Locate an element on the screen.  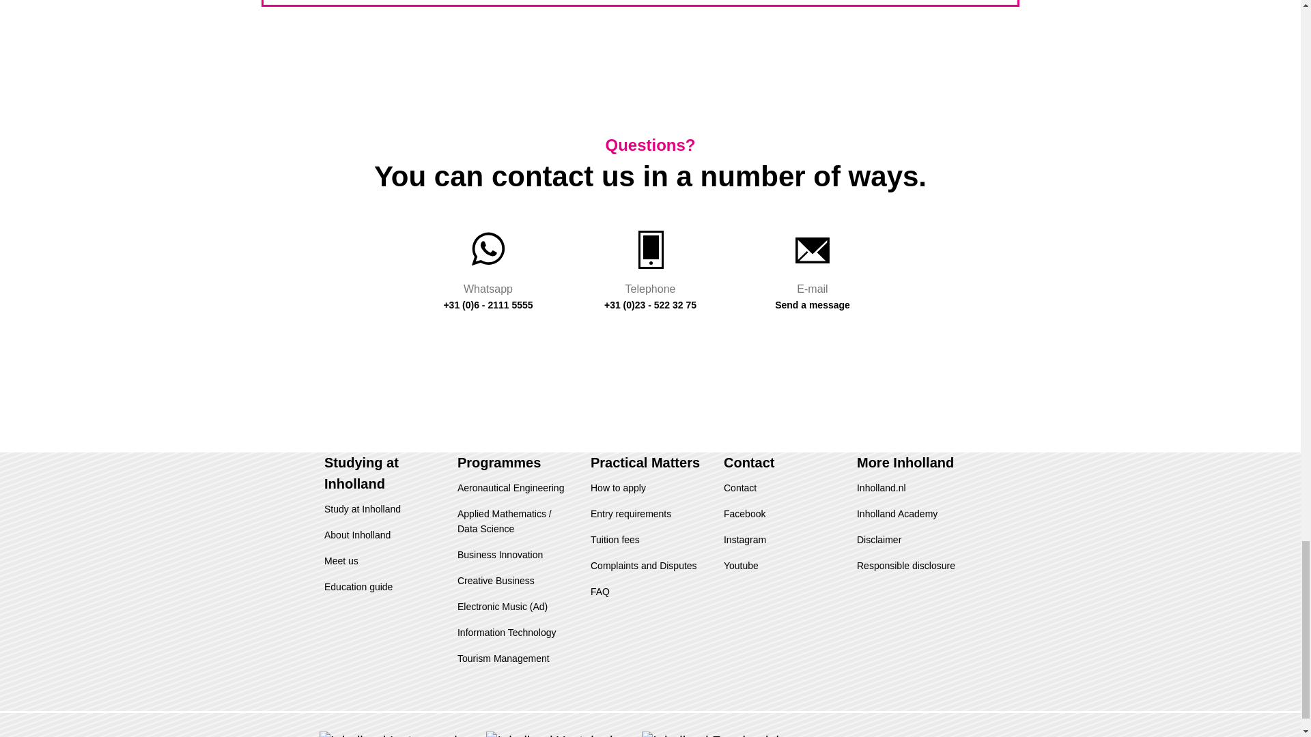
Aeronautical Engineering is located at coordinates (511, 487).